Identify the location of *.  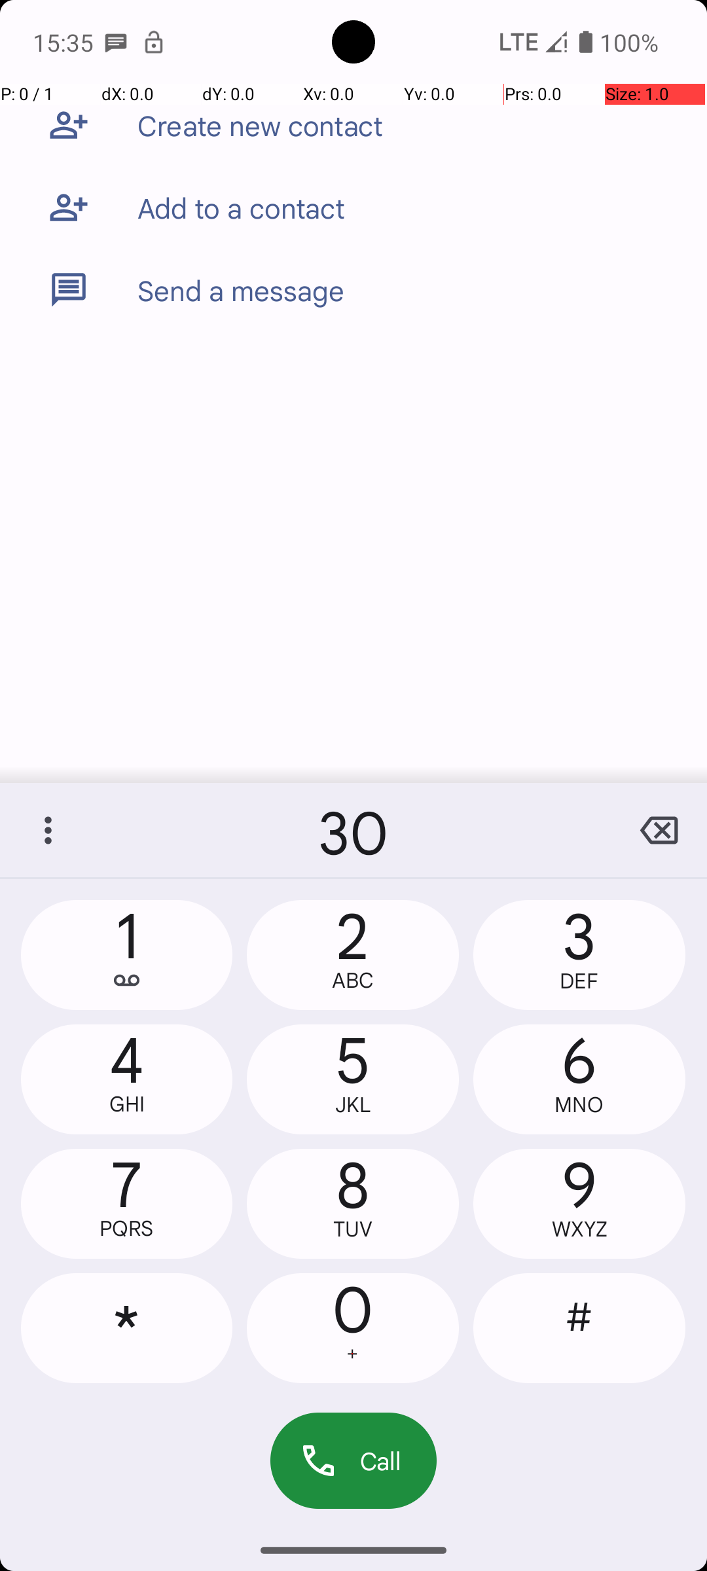
(127, 1328).